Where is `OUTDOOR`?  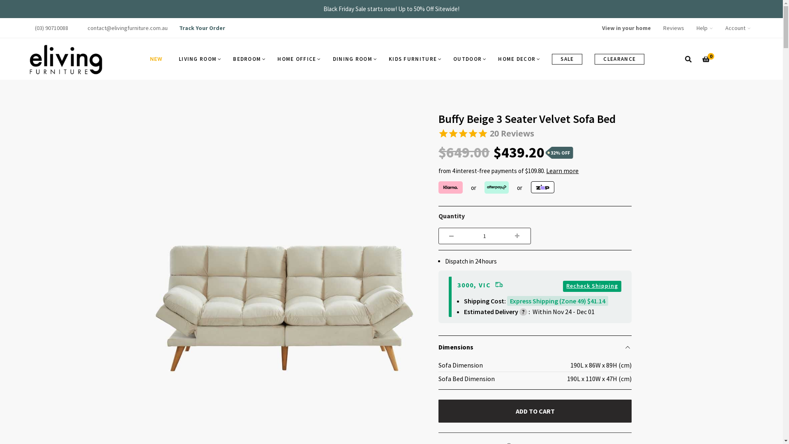 OUTDOOR is located at coordinates (469, 59).